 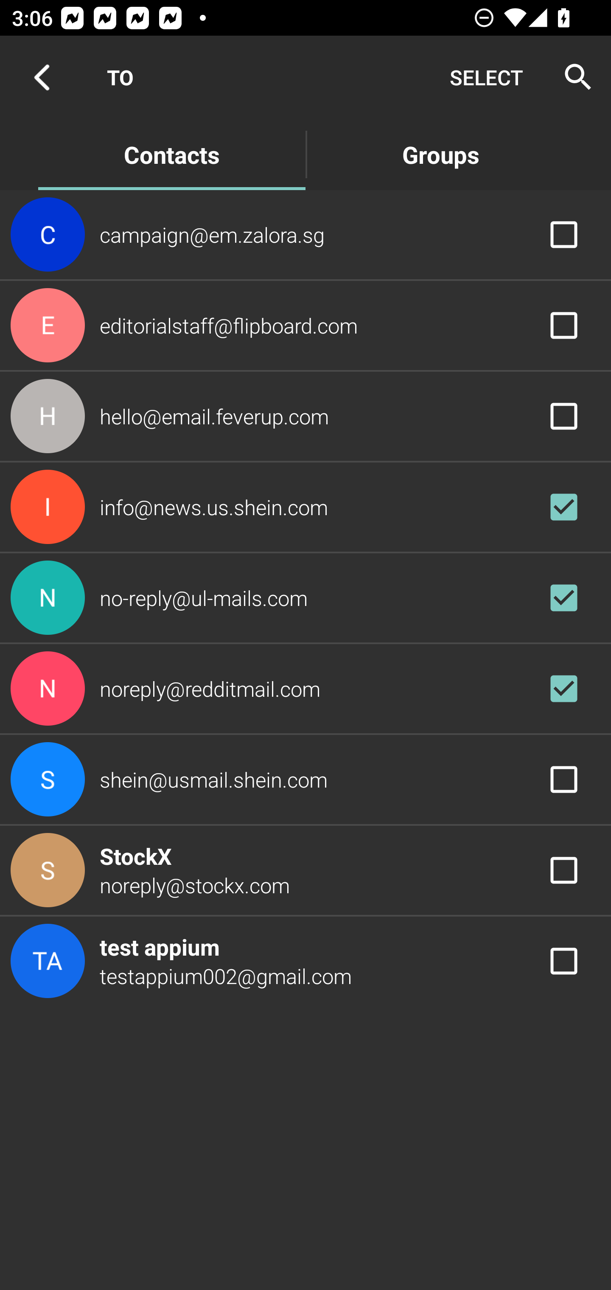 I want to click on shein@usmail.shein.com, so click(x=305, y=780).